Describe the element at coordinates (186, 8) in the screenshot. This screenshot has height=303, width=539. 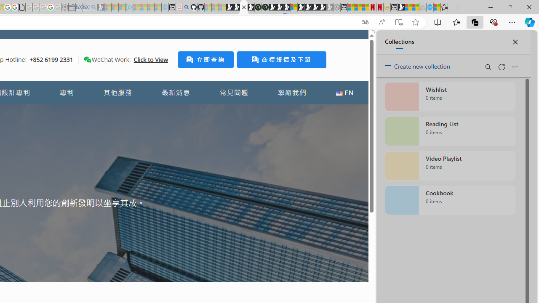
I see `github - Search` at that location.